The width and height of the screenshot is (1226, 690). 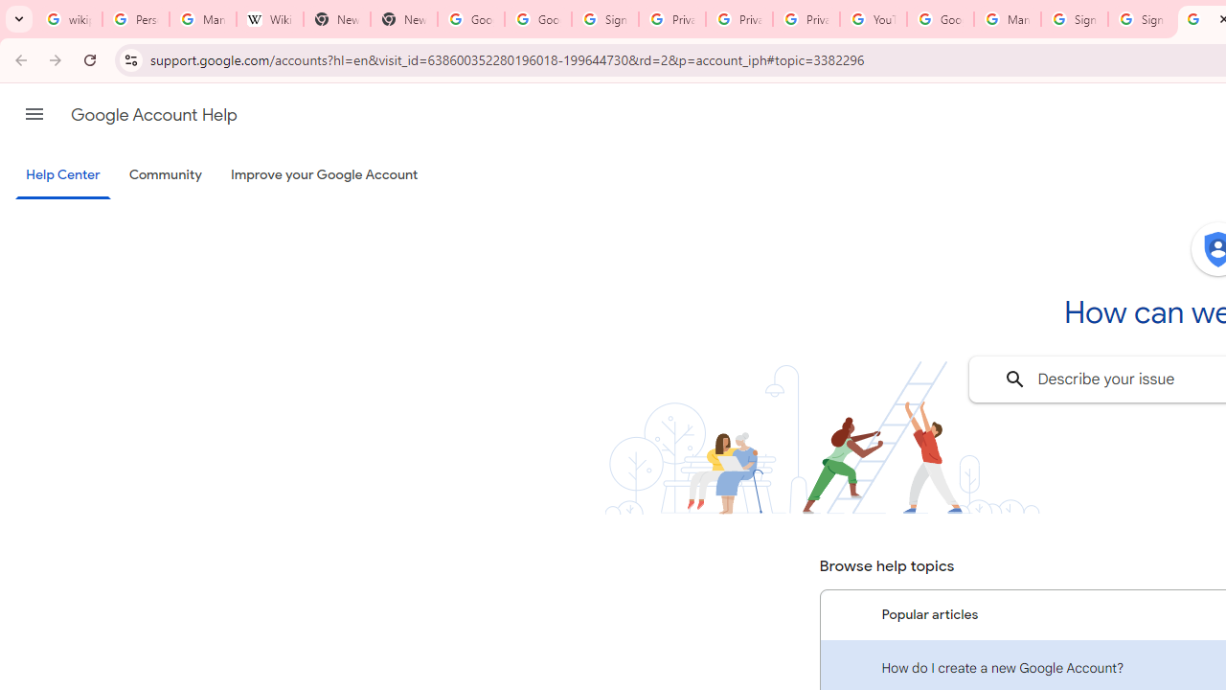 I want to click on New Tab, so click(x=403, y=19).